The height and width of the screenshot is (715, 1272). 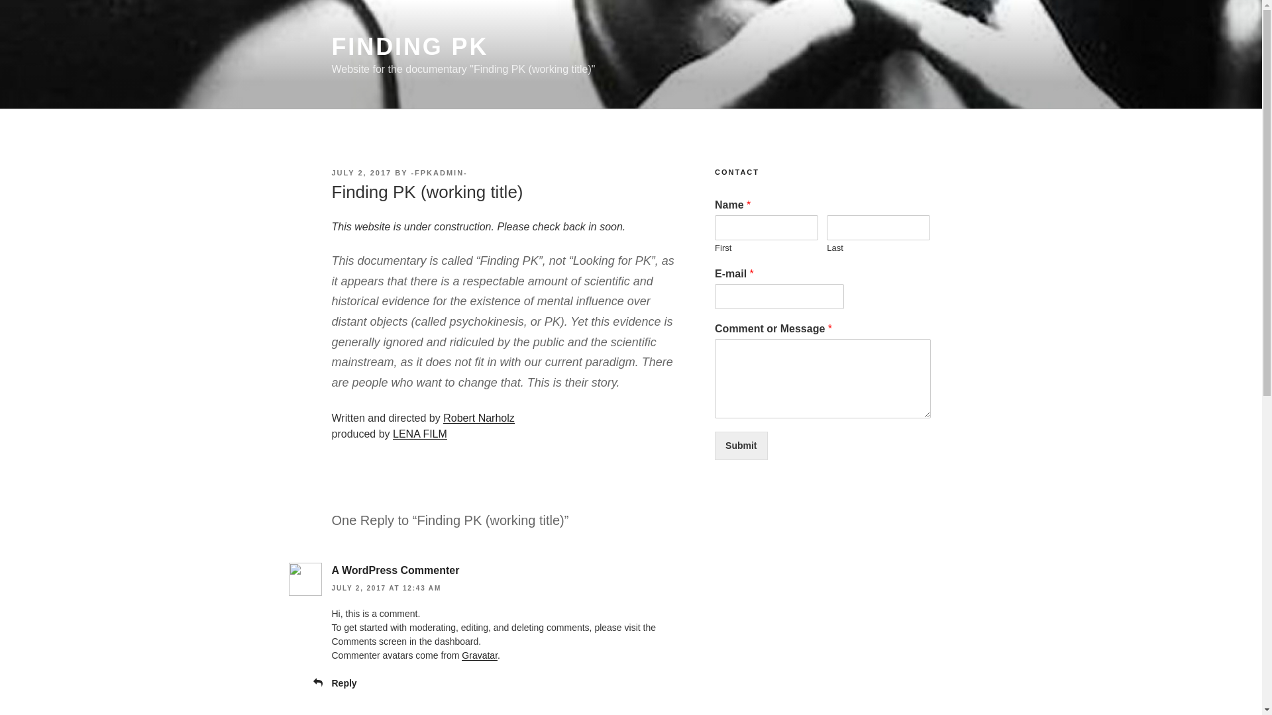 I want to click on -FPKADMIN-, so click(x=439, y=172).